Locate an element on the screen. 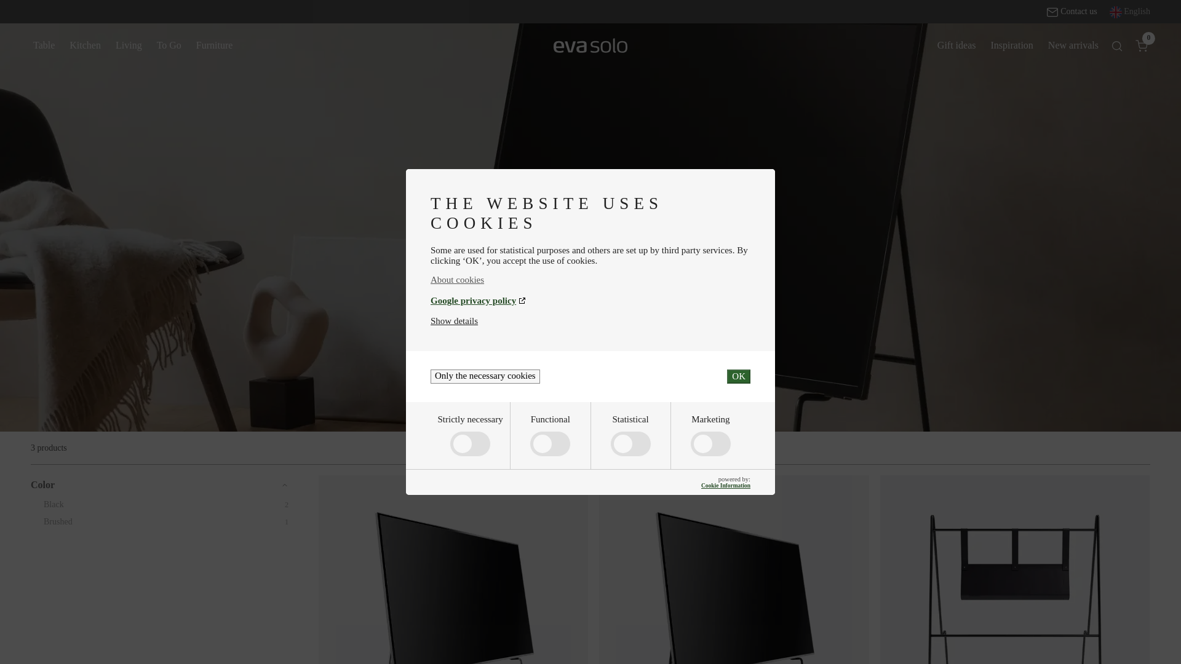  About cookies is located at coordinates (590, 280).